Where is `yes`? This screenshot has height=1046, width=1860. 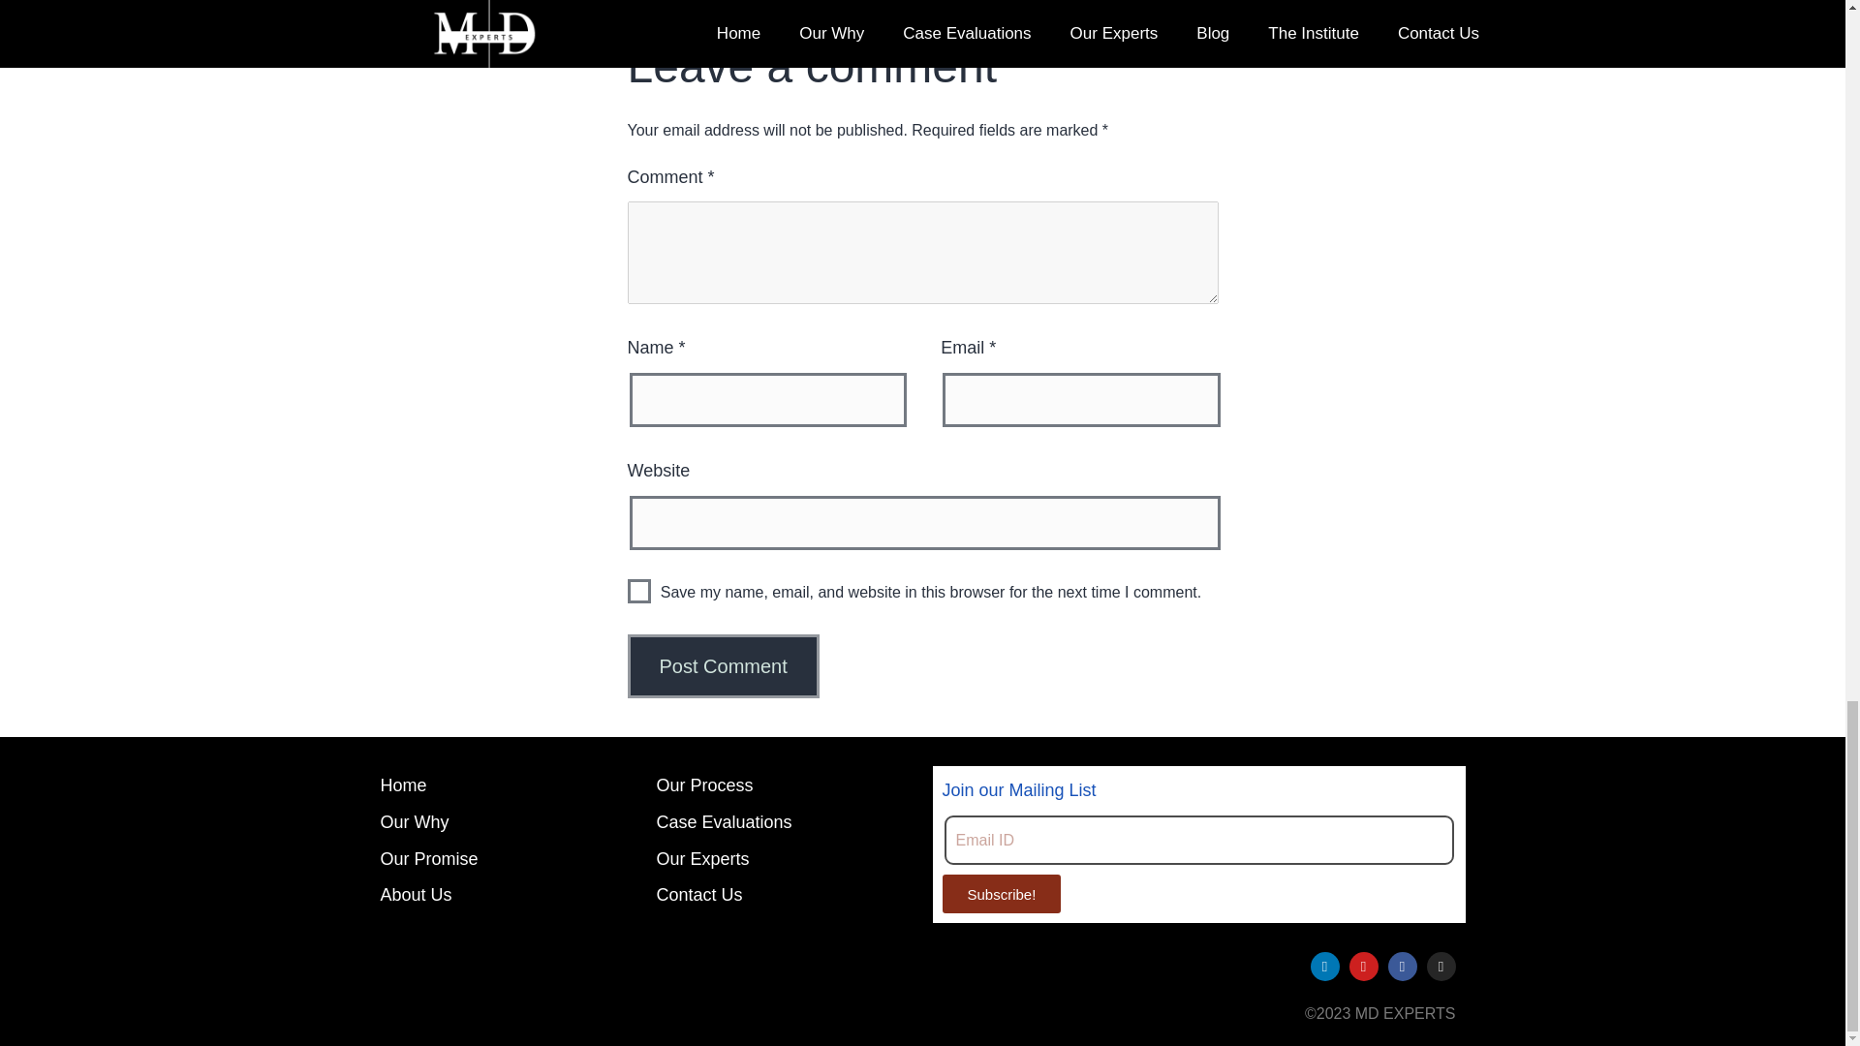
yes is located at coordinates (639, 591).